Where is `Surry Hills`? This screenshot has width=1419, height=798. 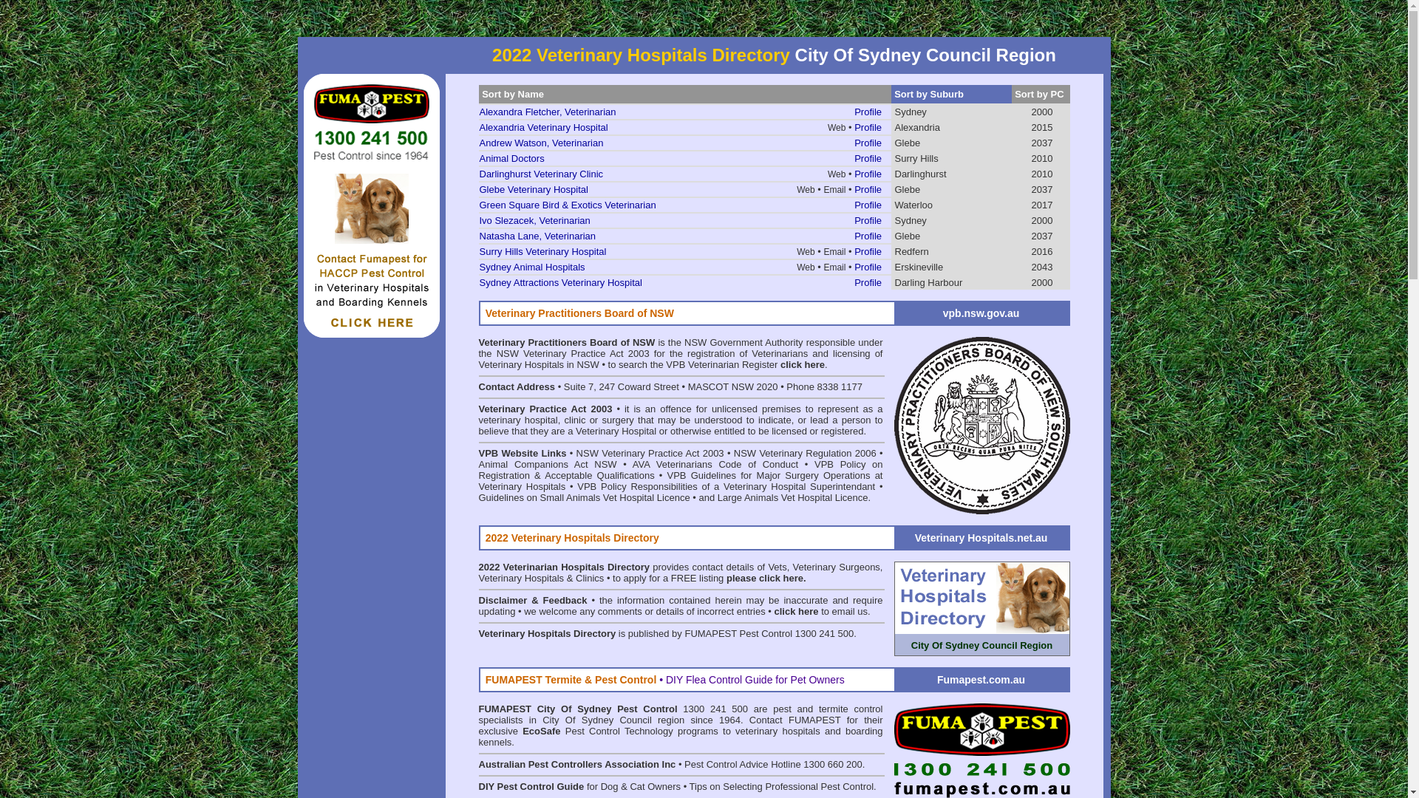 Surry Hills is located at coordinates (916, 158).